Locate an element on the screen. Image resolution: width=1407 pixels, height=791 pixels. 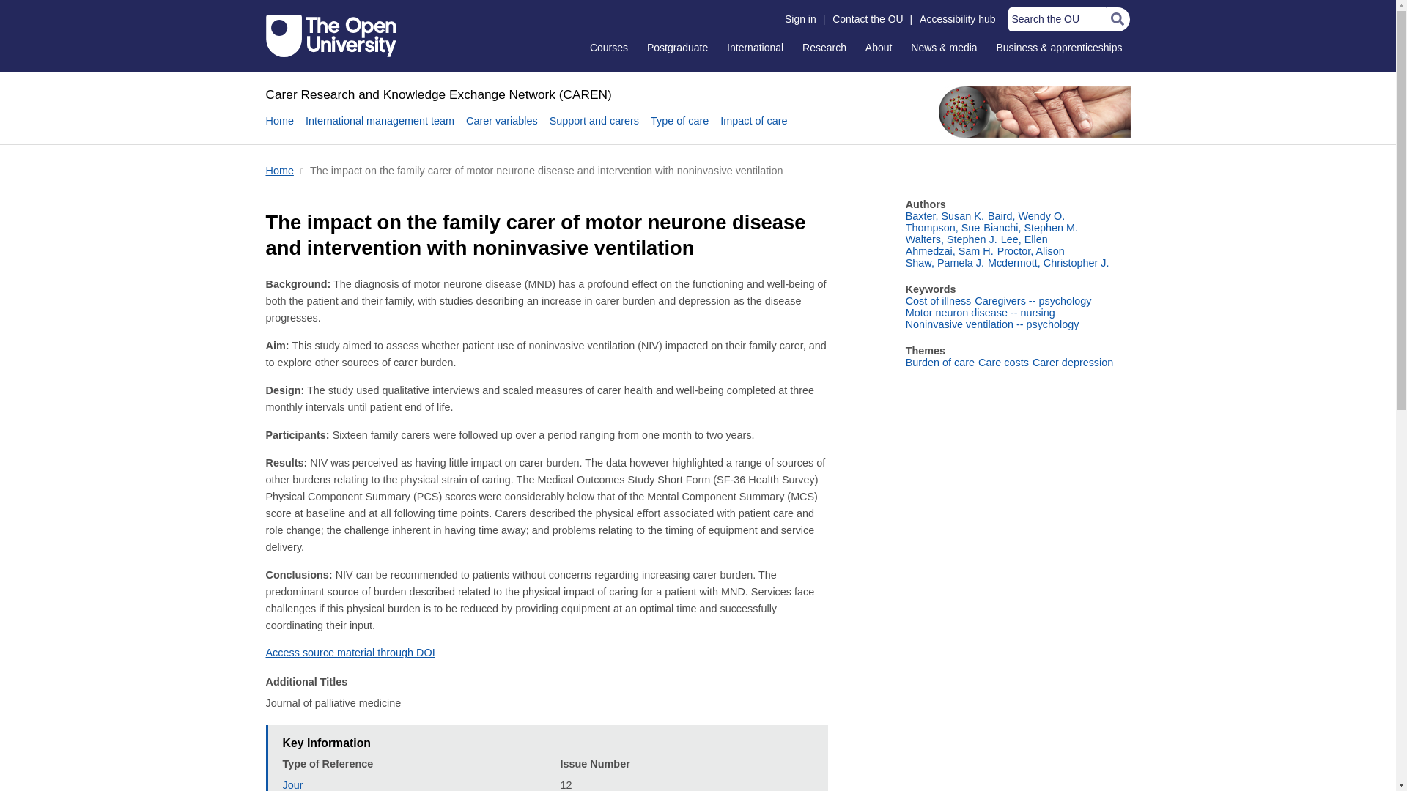
Support and carers is located at coordinates (594, 129).